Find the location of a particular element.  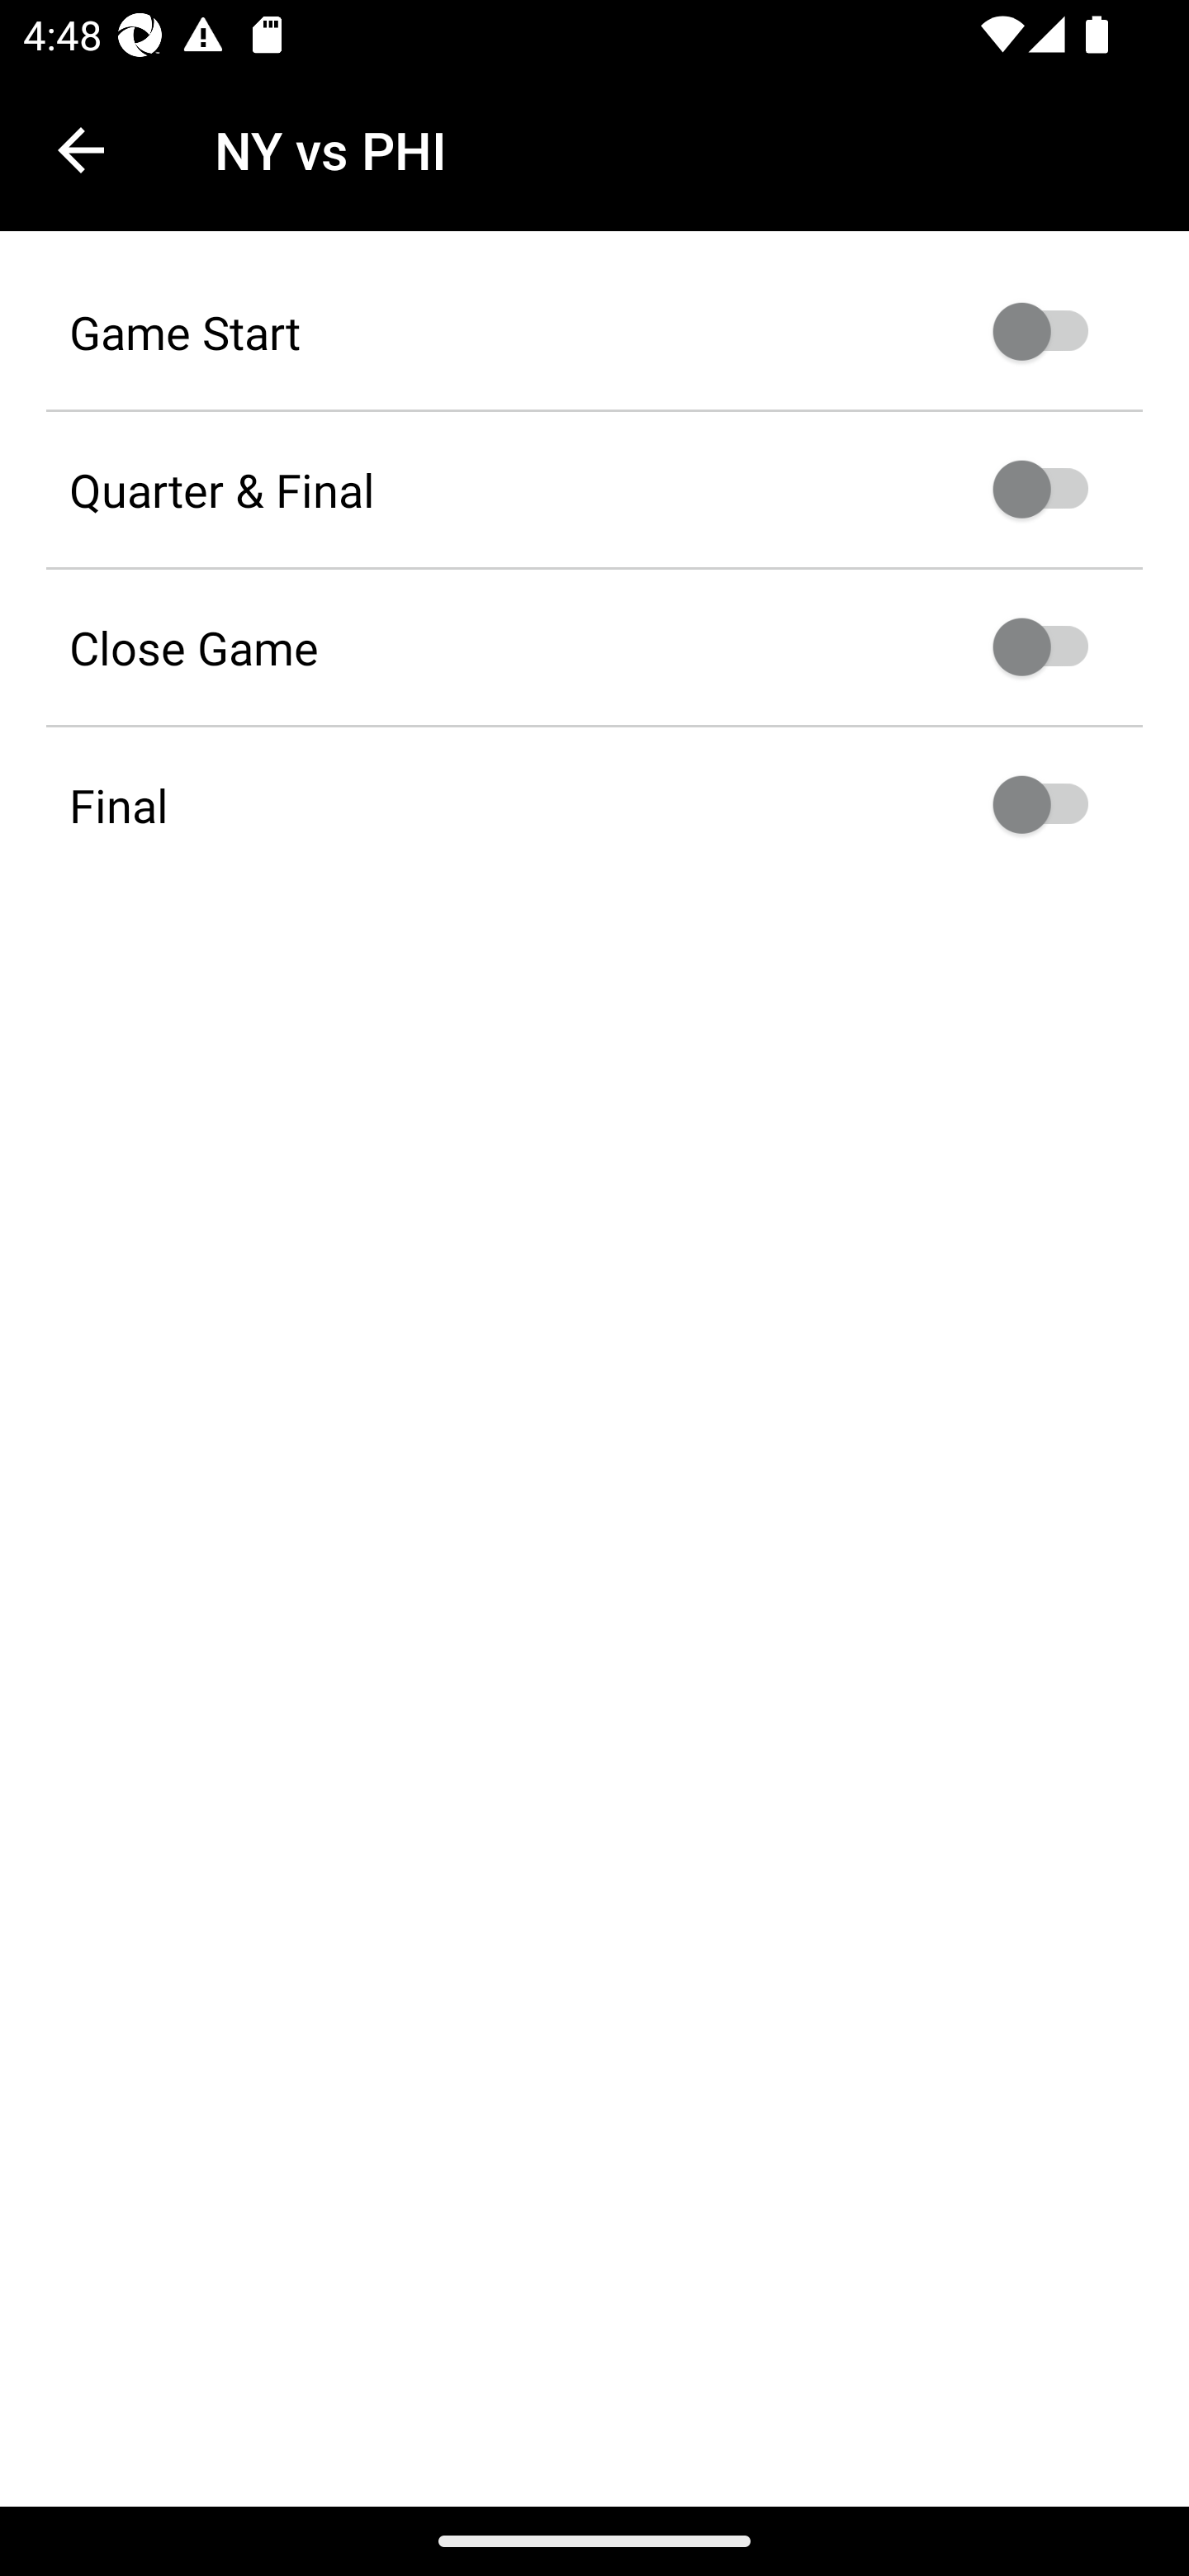

Navigate up is located at coordinates (81, 150).